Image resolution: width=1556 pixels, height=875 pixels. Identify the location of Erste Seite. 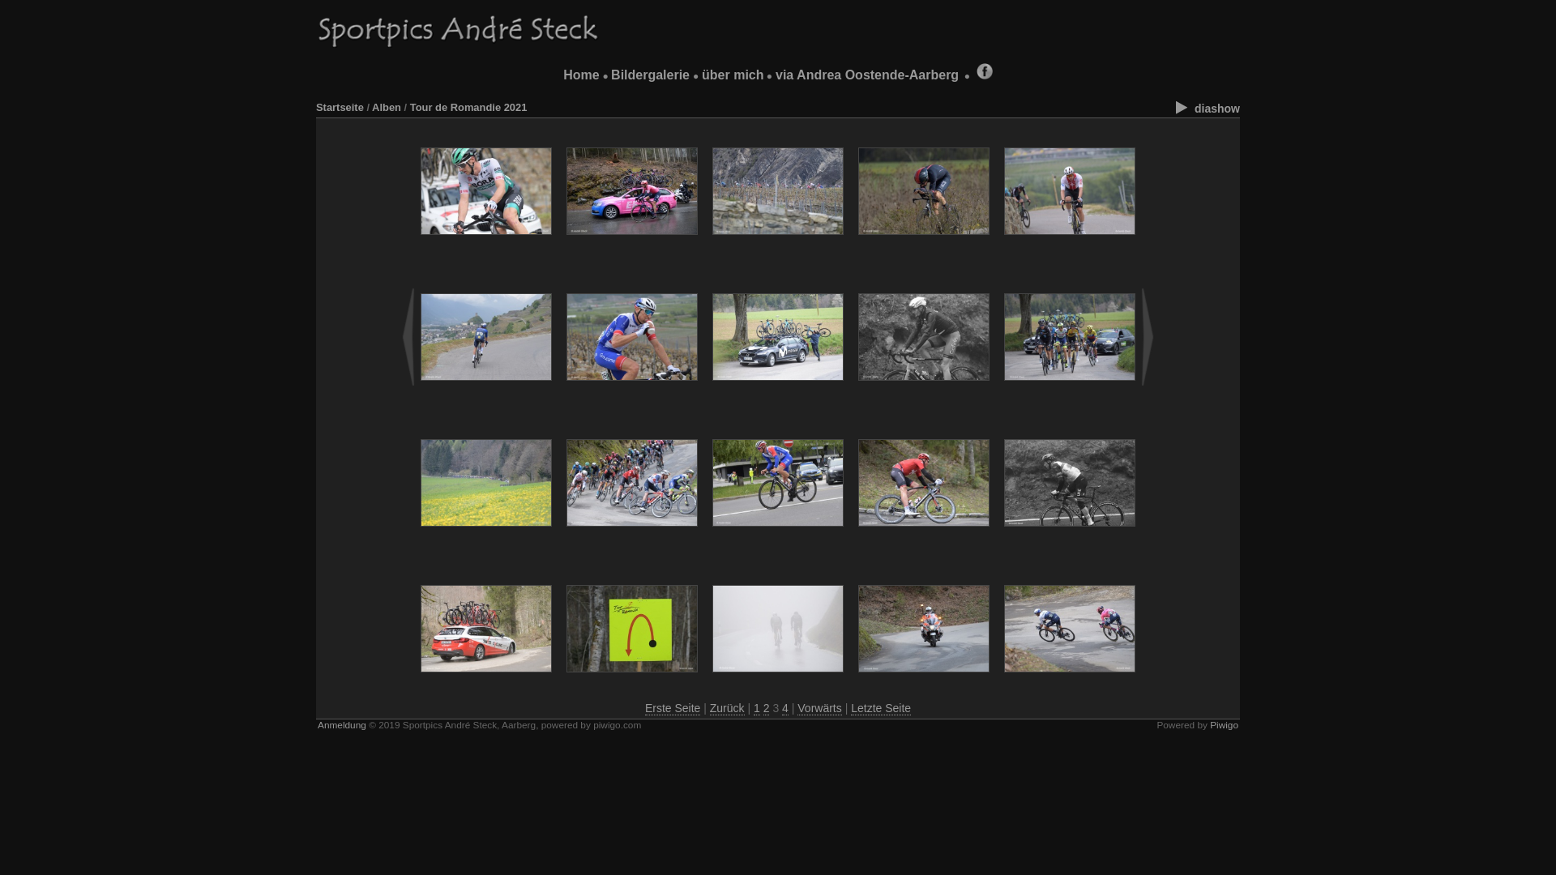
(673, 708).